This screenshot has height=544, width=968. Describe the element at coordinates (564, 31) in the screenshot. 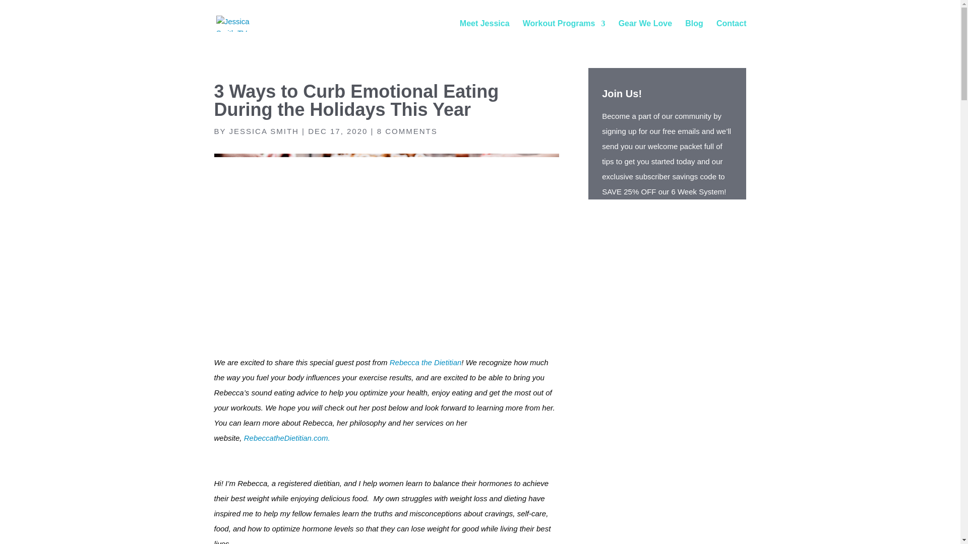

I see `Workout Programs` at that location.